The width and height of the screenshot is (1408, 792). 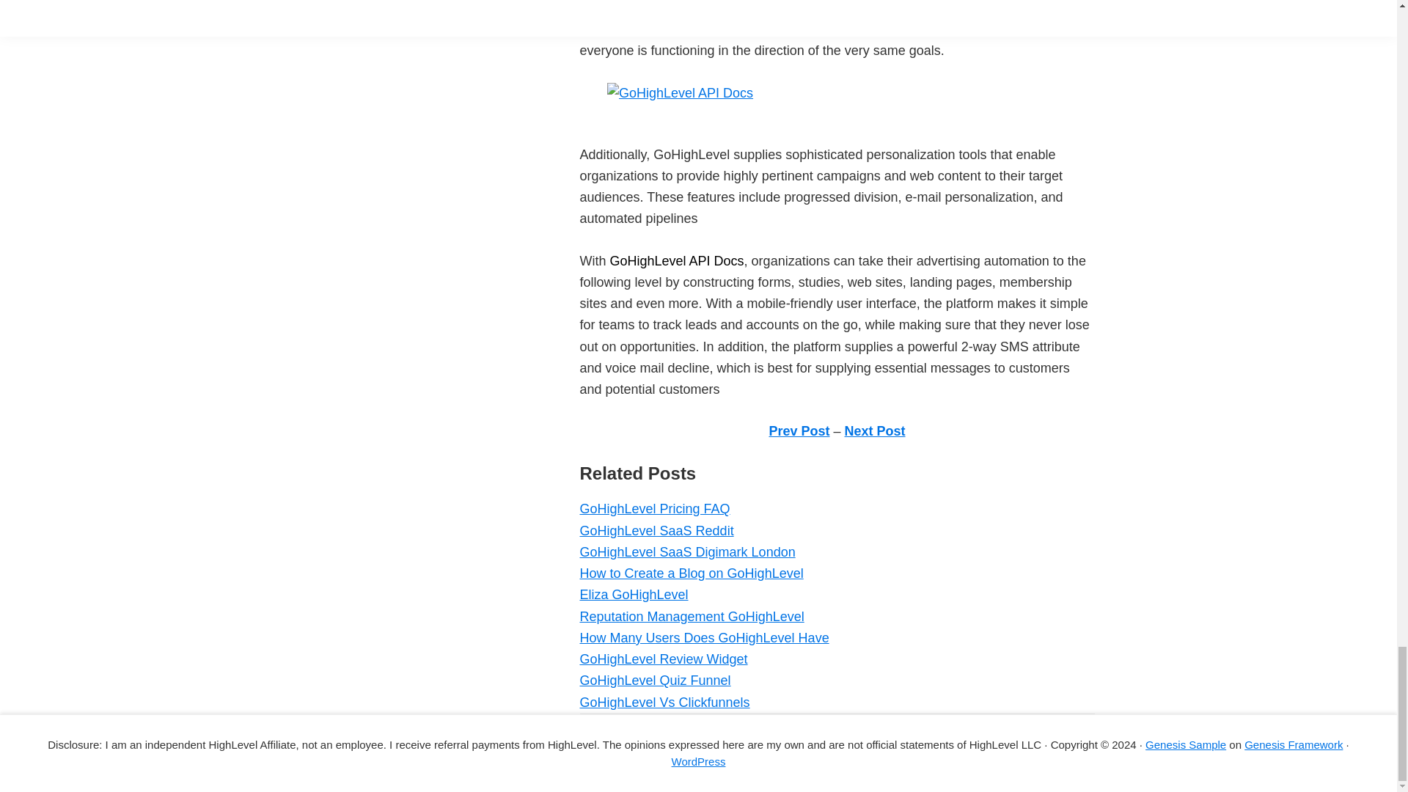 What do you see at coordinates (634, 594) in the screenshot?
I see `Eliza GoHighLevel` at bounding box center [634, 594].